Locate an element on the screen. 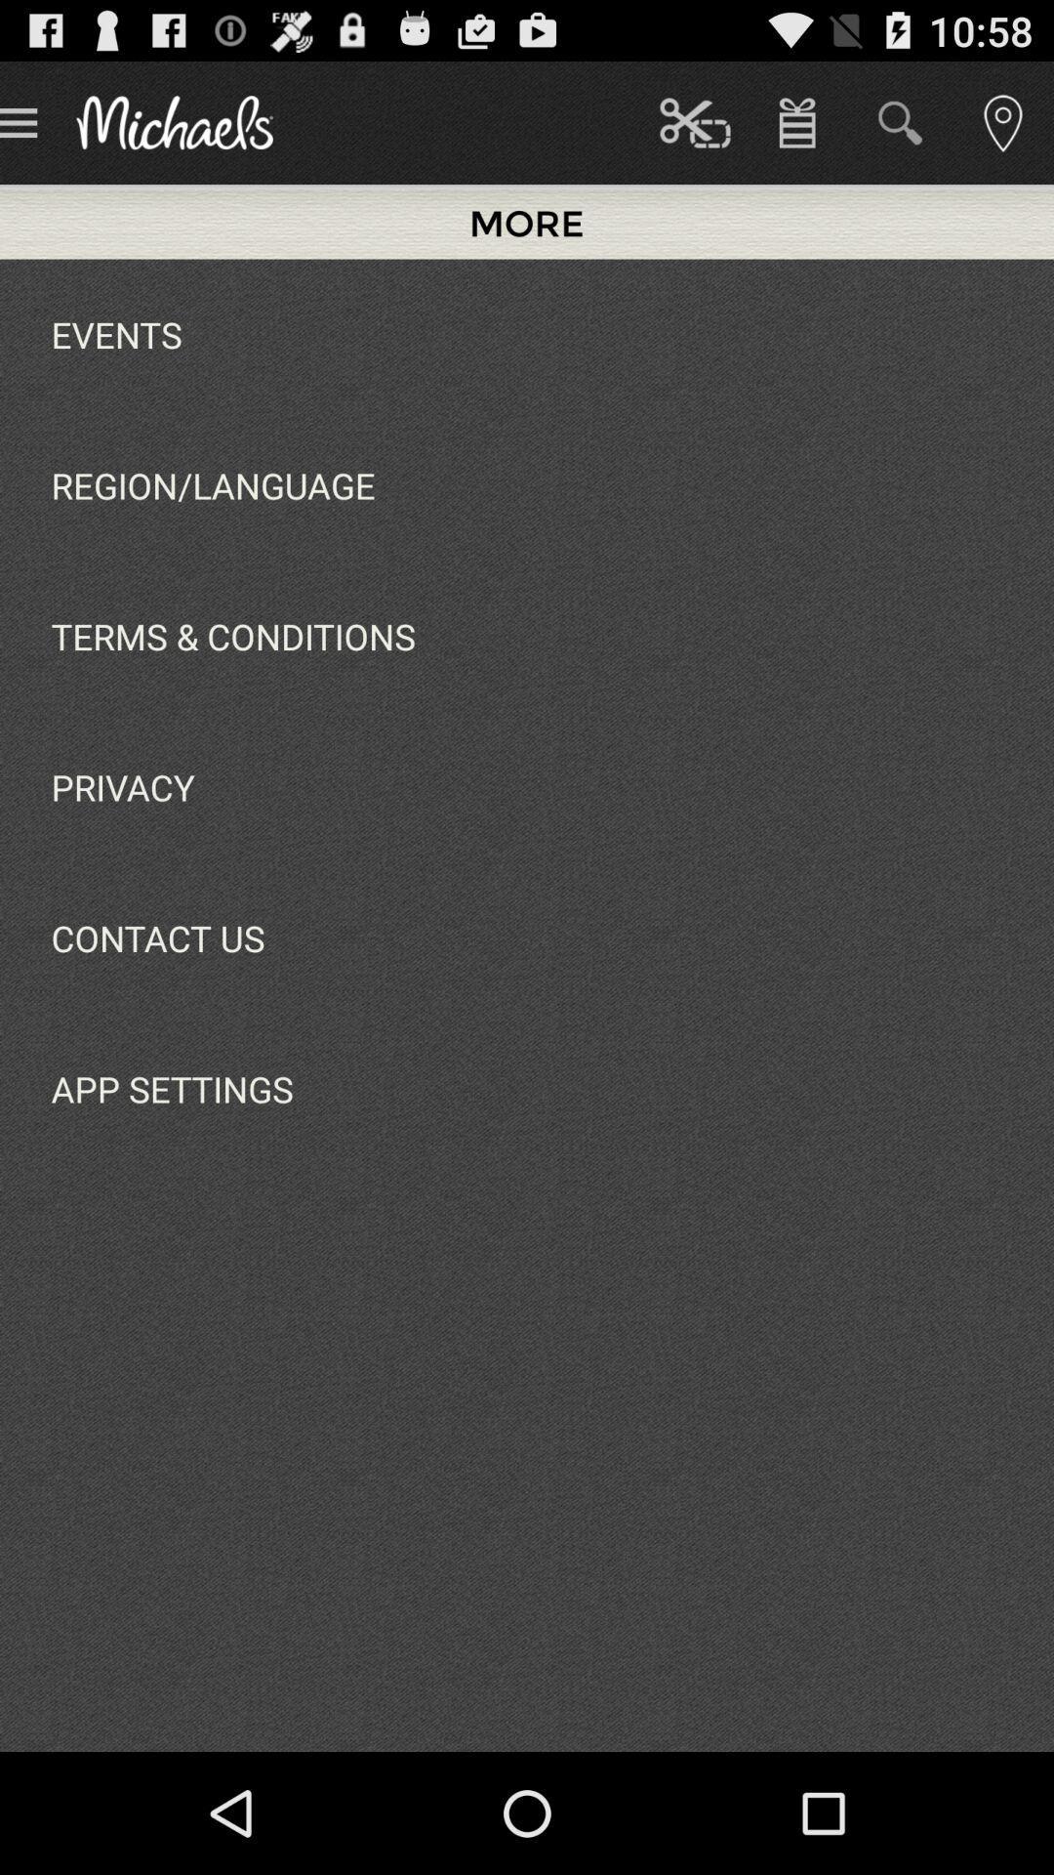  turn on the icon above terms & conditions app is located at coordinates (213, 484).